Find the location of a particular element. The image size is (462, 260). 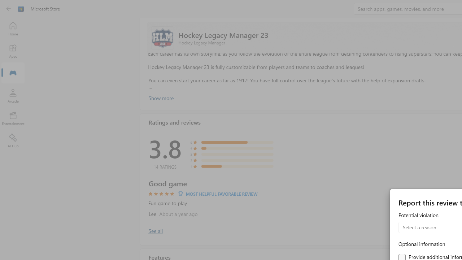

AI Hub is located at coordinates (13, 141).